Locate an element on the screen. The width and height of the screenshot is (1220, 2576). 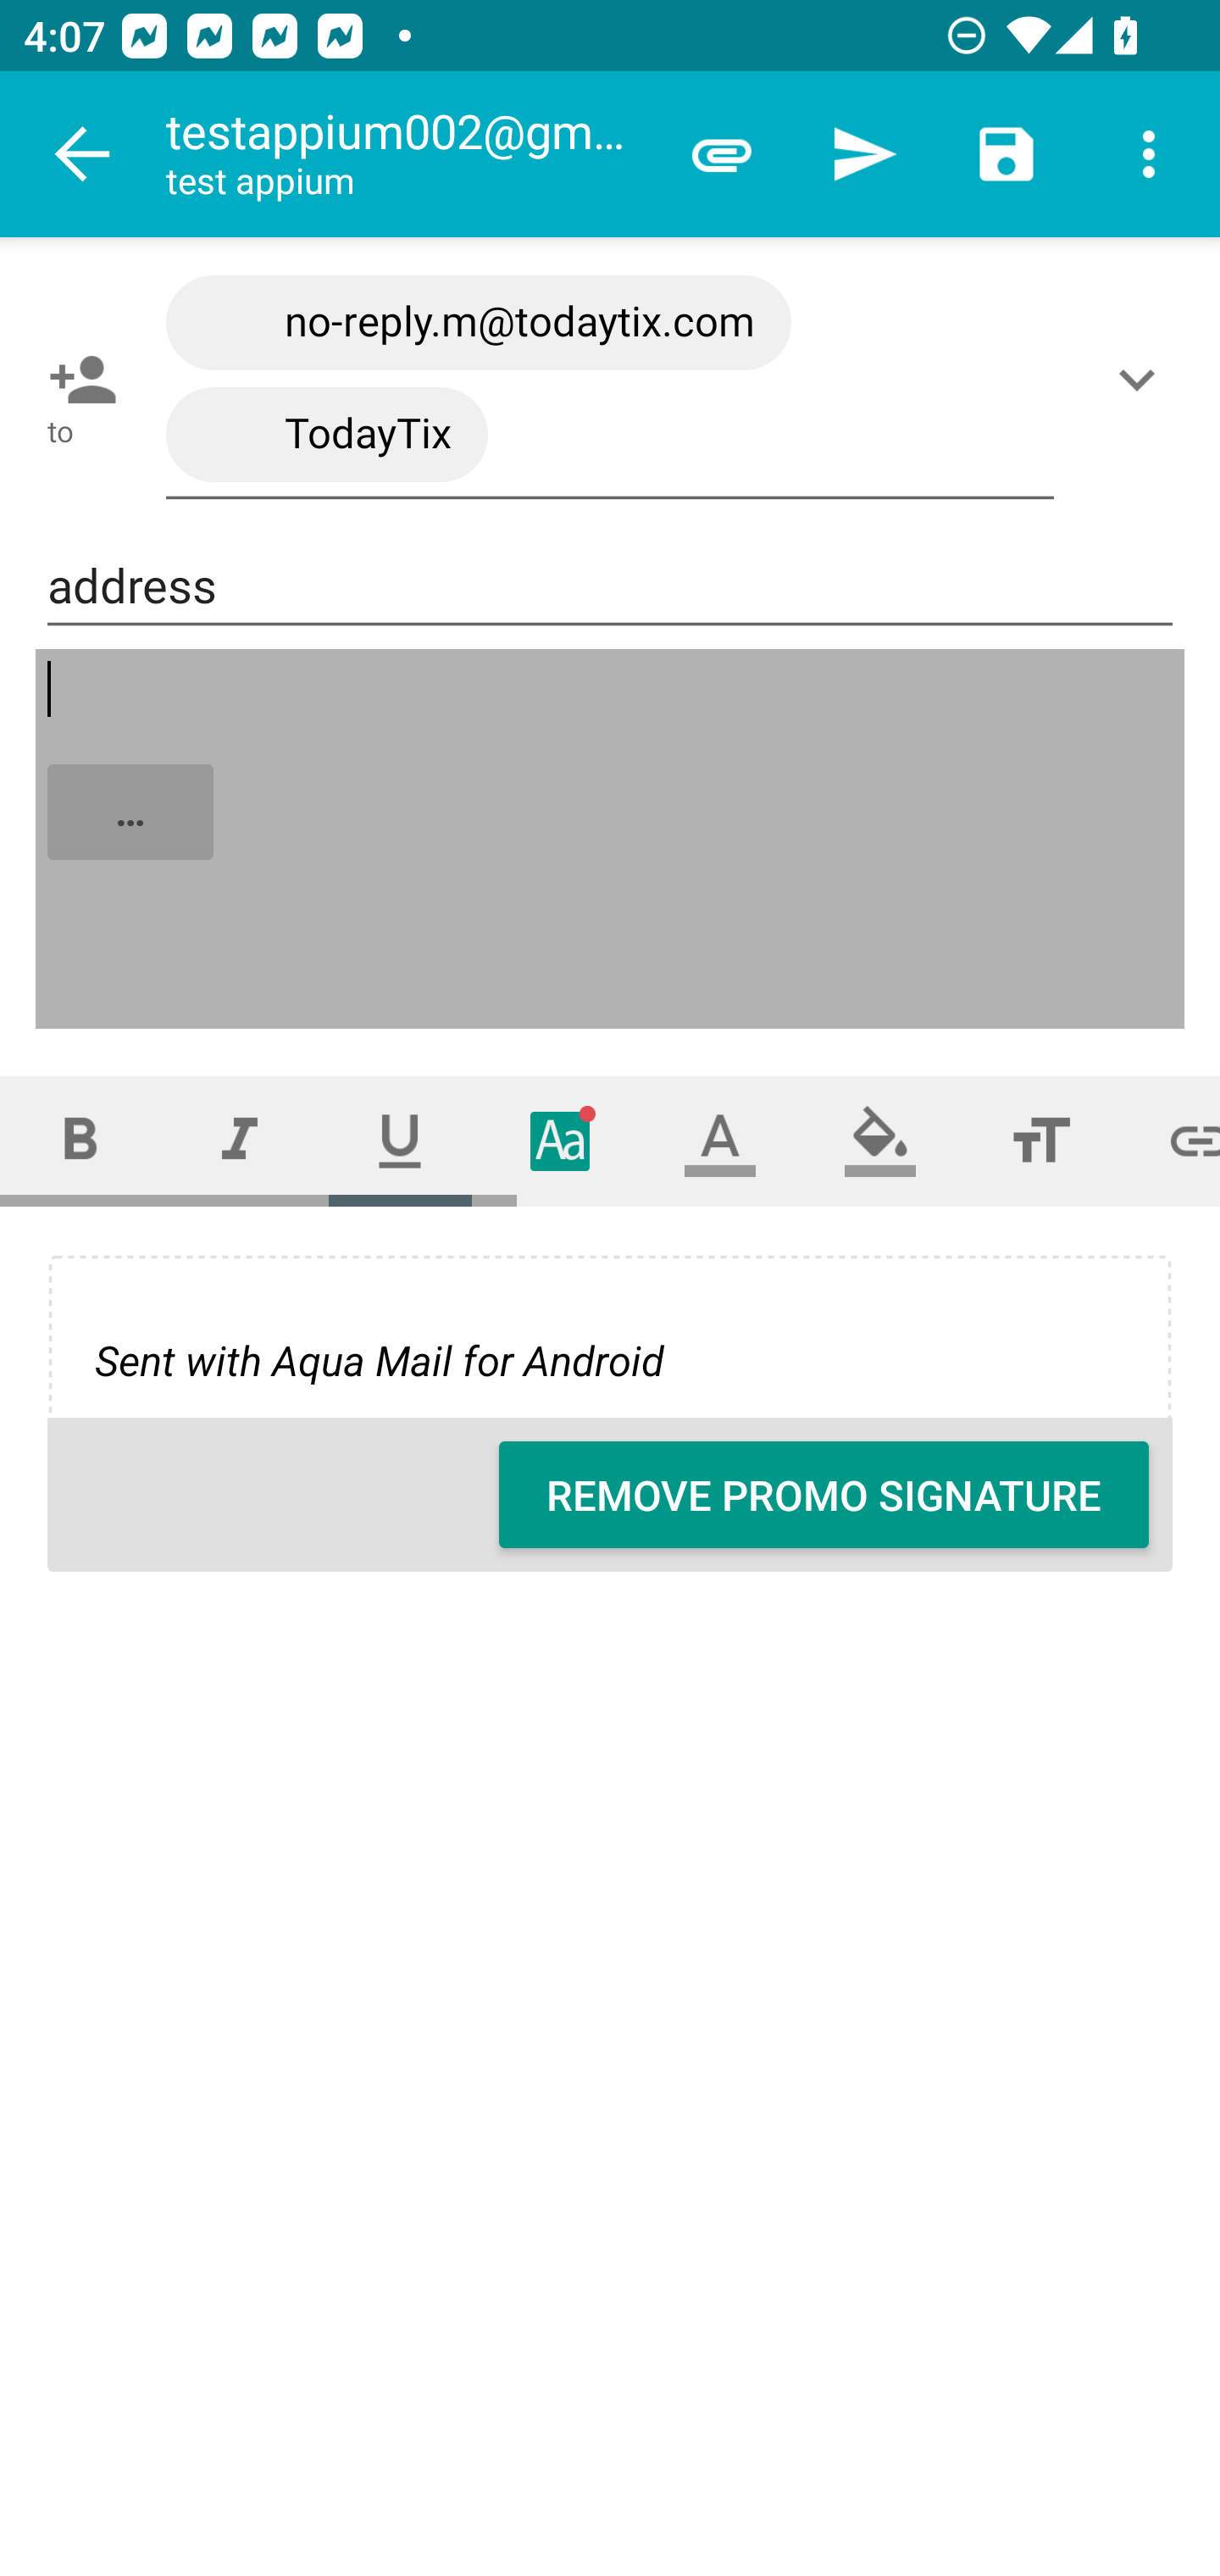
address is located at coordinates (610, 586).